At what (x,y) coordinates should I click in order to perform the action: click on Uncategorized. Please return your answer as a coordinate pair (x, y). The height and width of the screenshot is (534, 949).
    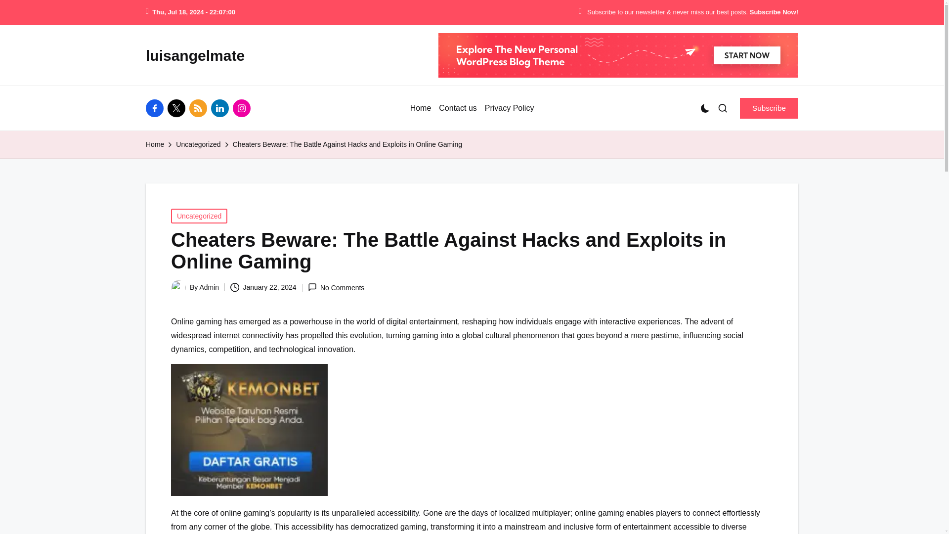
    Looking at the image, I should click on (198, 144).